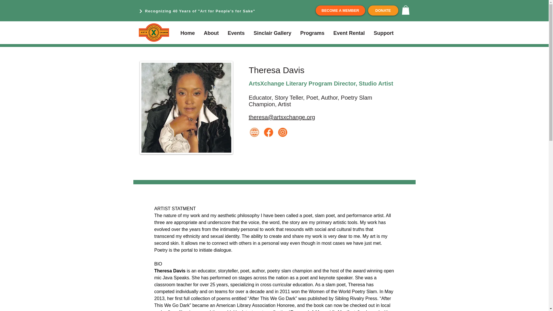 The height and width of the screenshot is (311, 553). What do you see at coordinates (312, 33) in the screenshot?
I see `Programs` at bounding box center [312, 33].